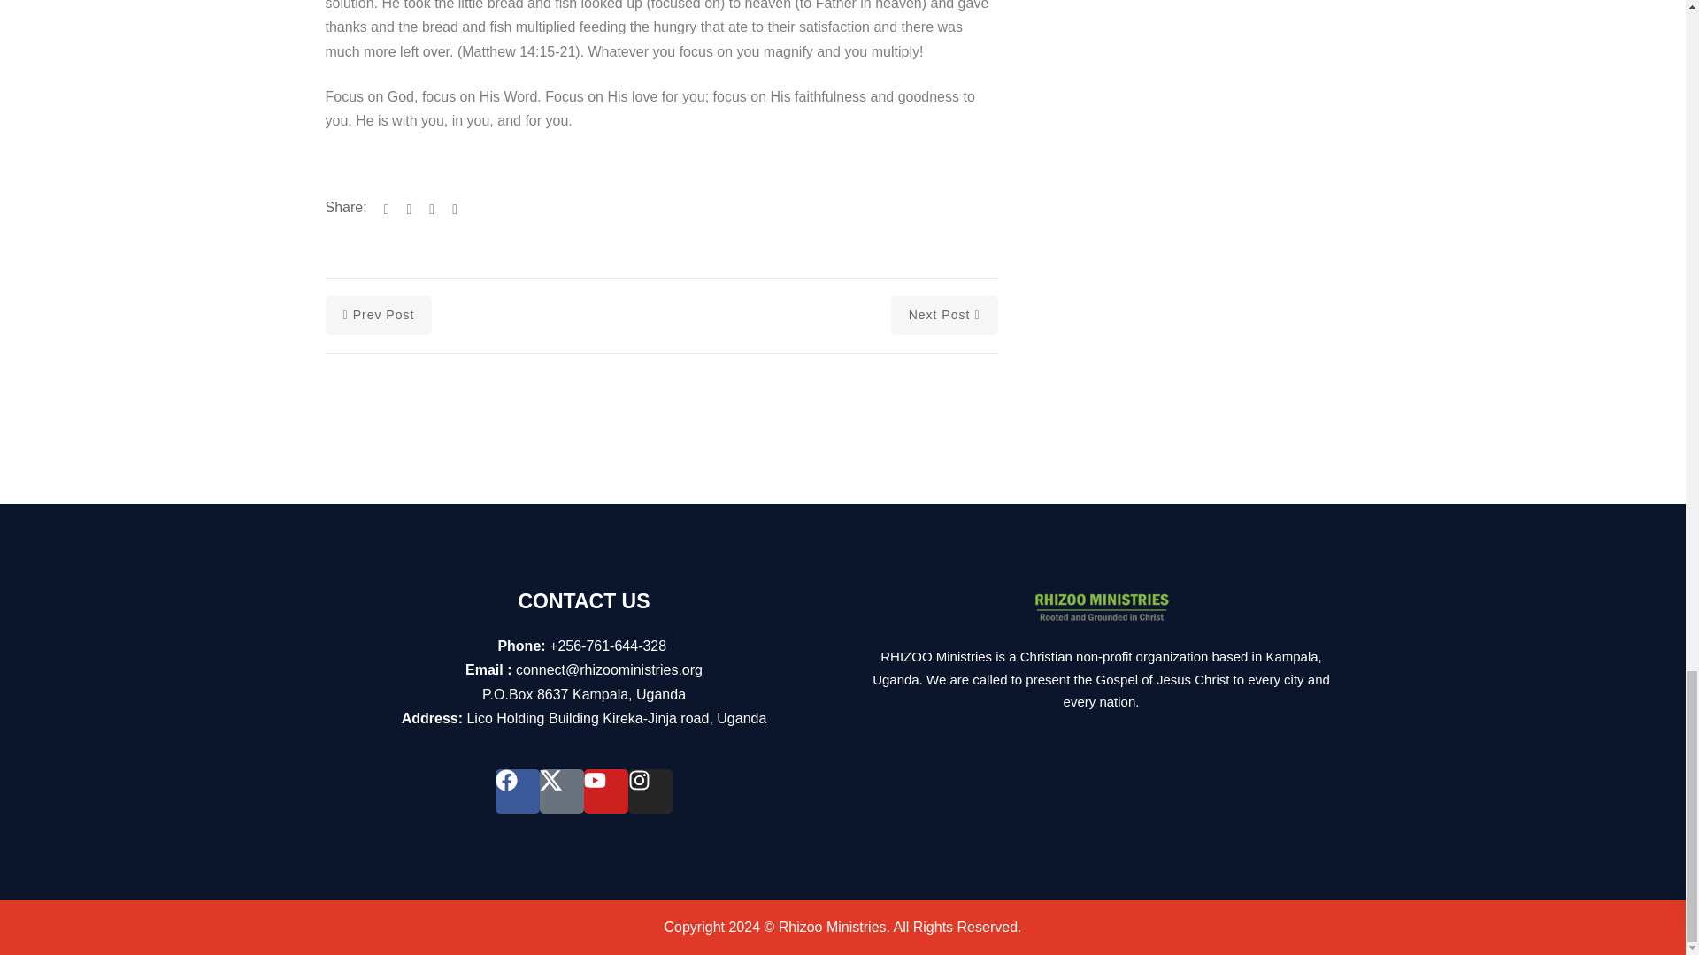 This screenshot has height=955, width=1699. I want to click on Next Post, so click(944, 315).